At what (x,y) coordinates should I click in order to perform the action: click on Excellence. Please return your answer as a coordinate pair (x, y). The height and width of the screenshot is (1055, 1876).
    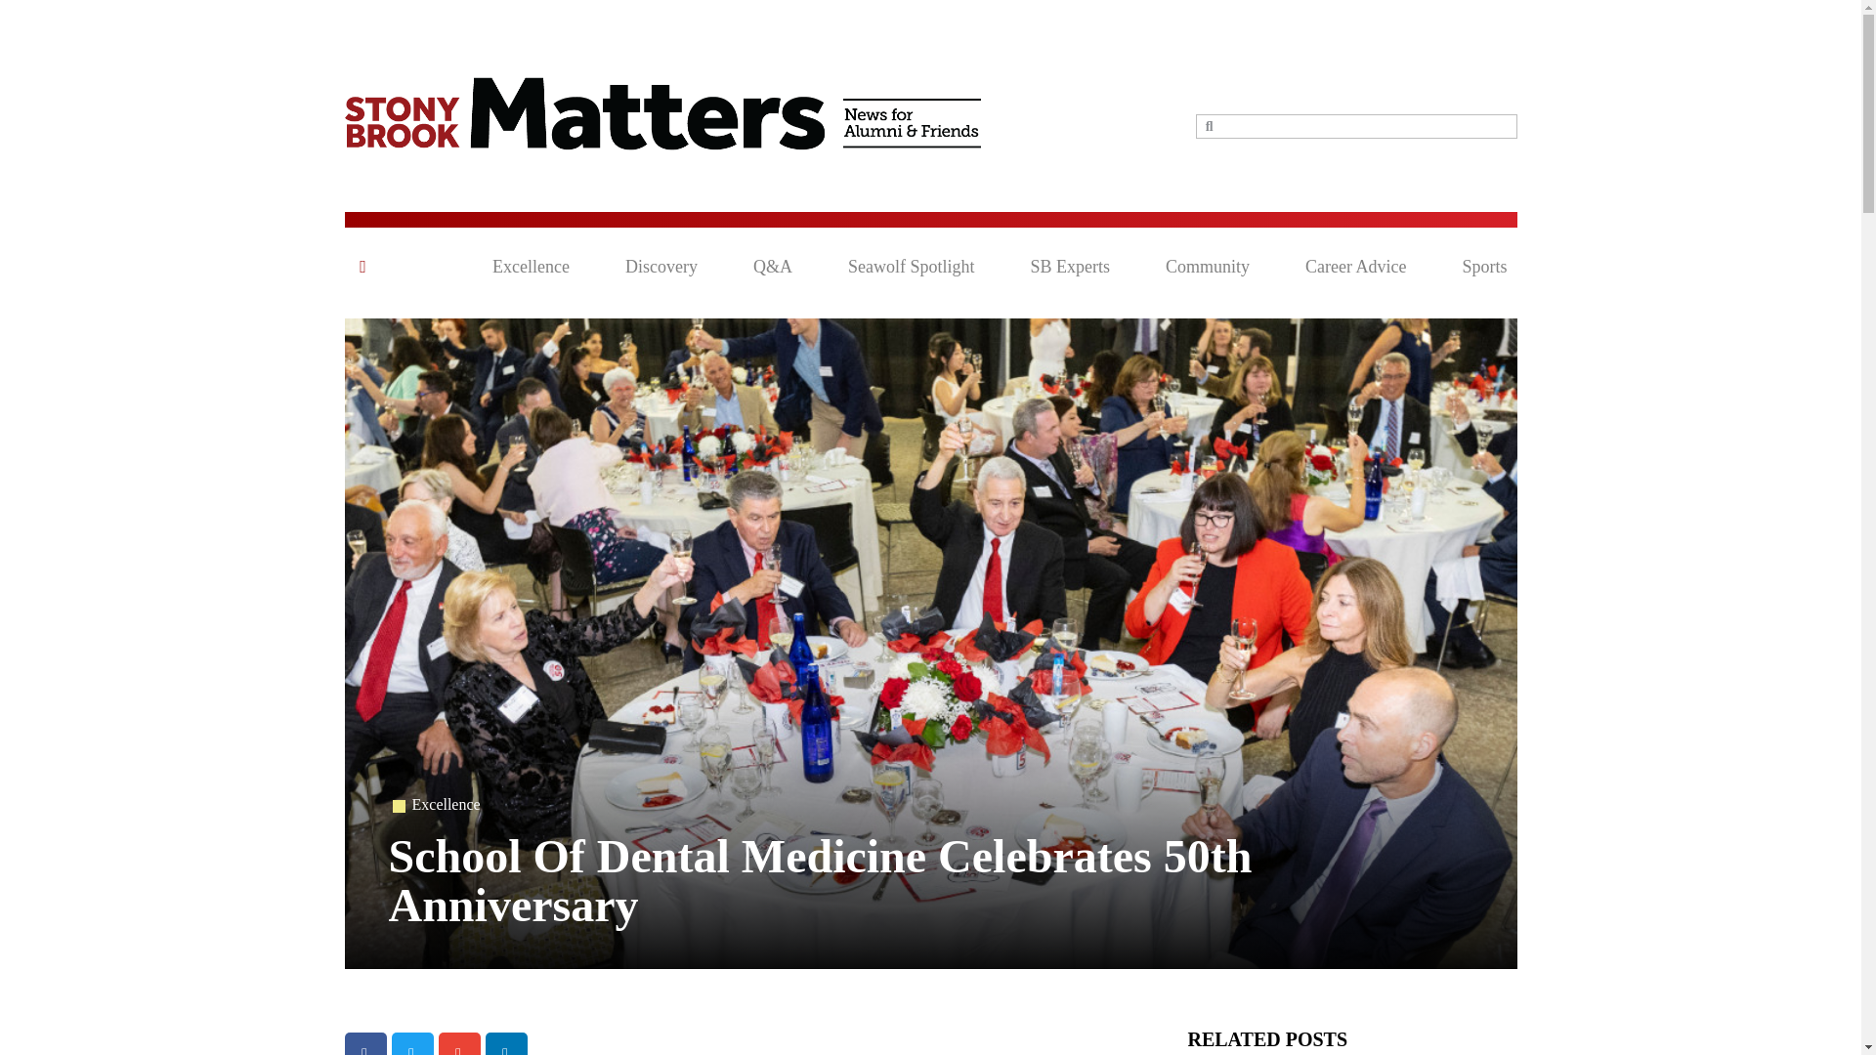
    Looking at the image, I should click on (446, 804).